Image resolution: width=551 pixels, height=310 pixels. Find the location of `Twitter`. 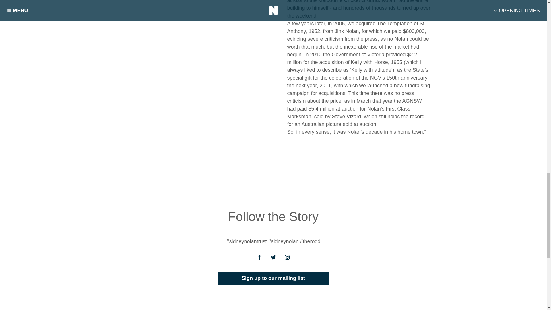

Twitter is located at coordinates (273, 257).